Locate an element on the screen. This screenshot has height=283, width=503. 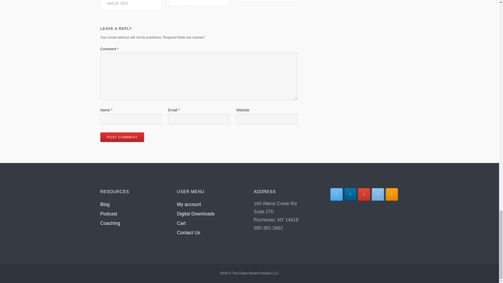
Your financial plan is probably too long is located at coordinates (267, 1).